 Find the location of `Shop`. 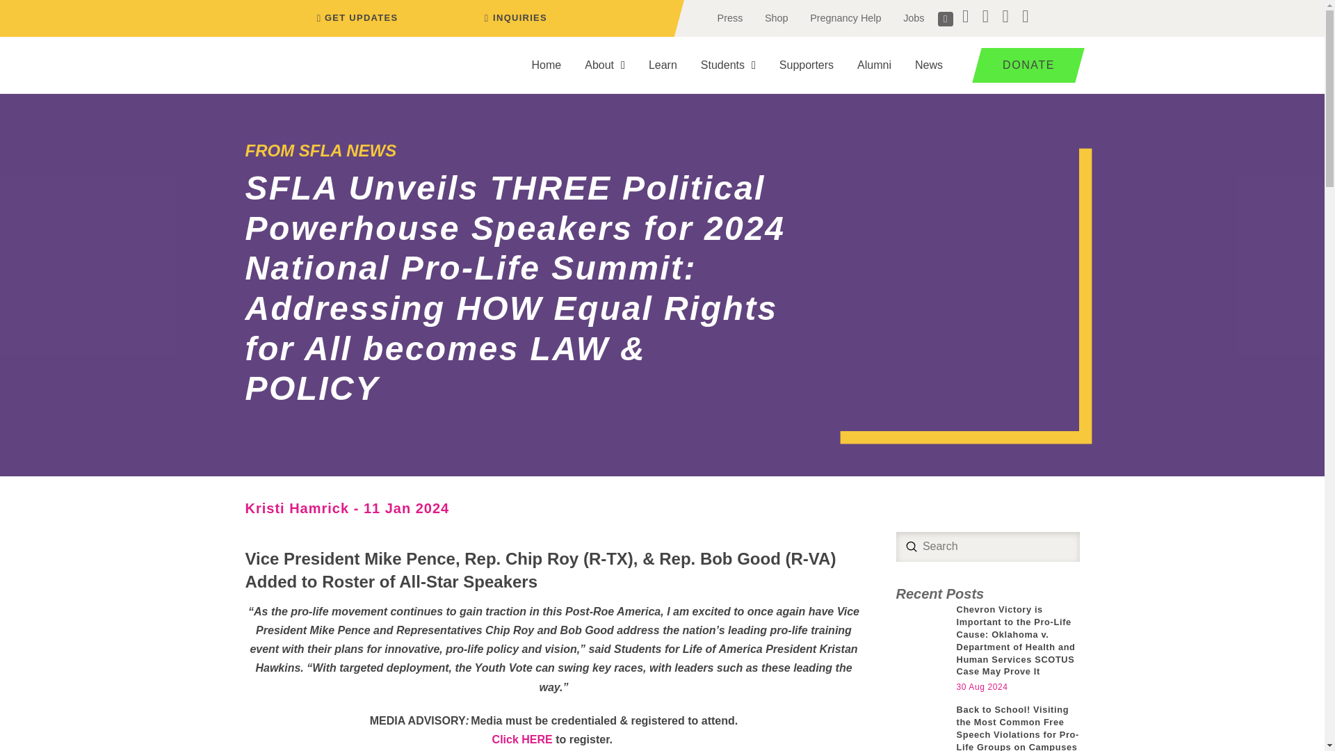

Shop is located at coordinates (776, 18).